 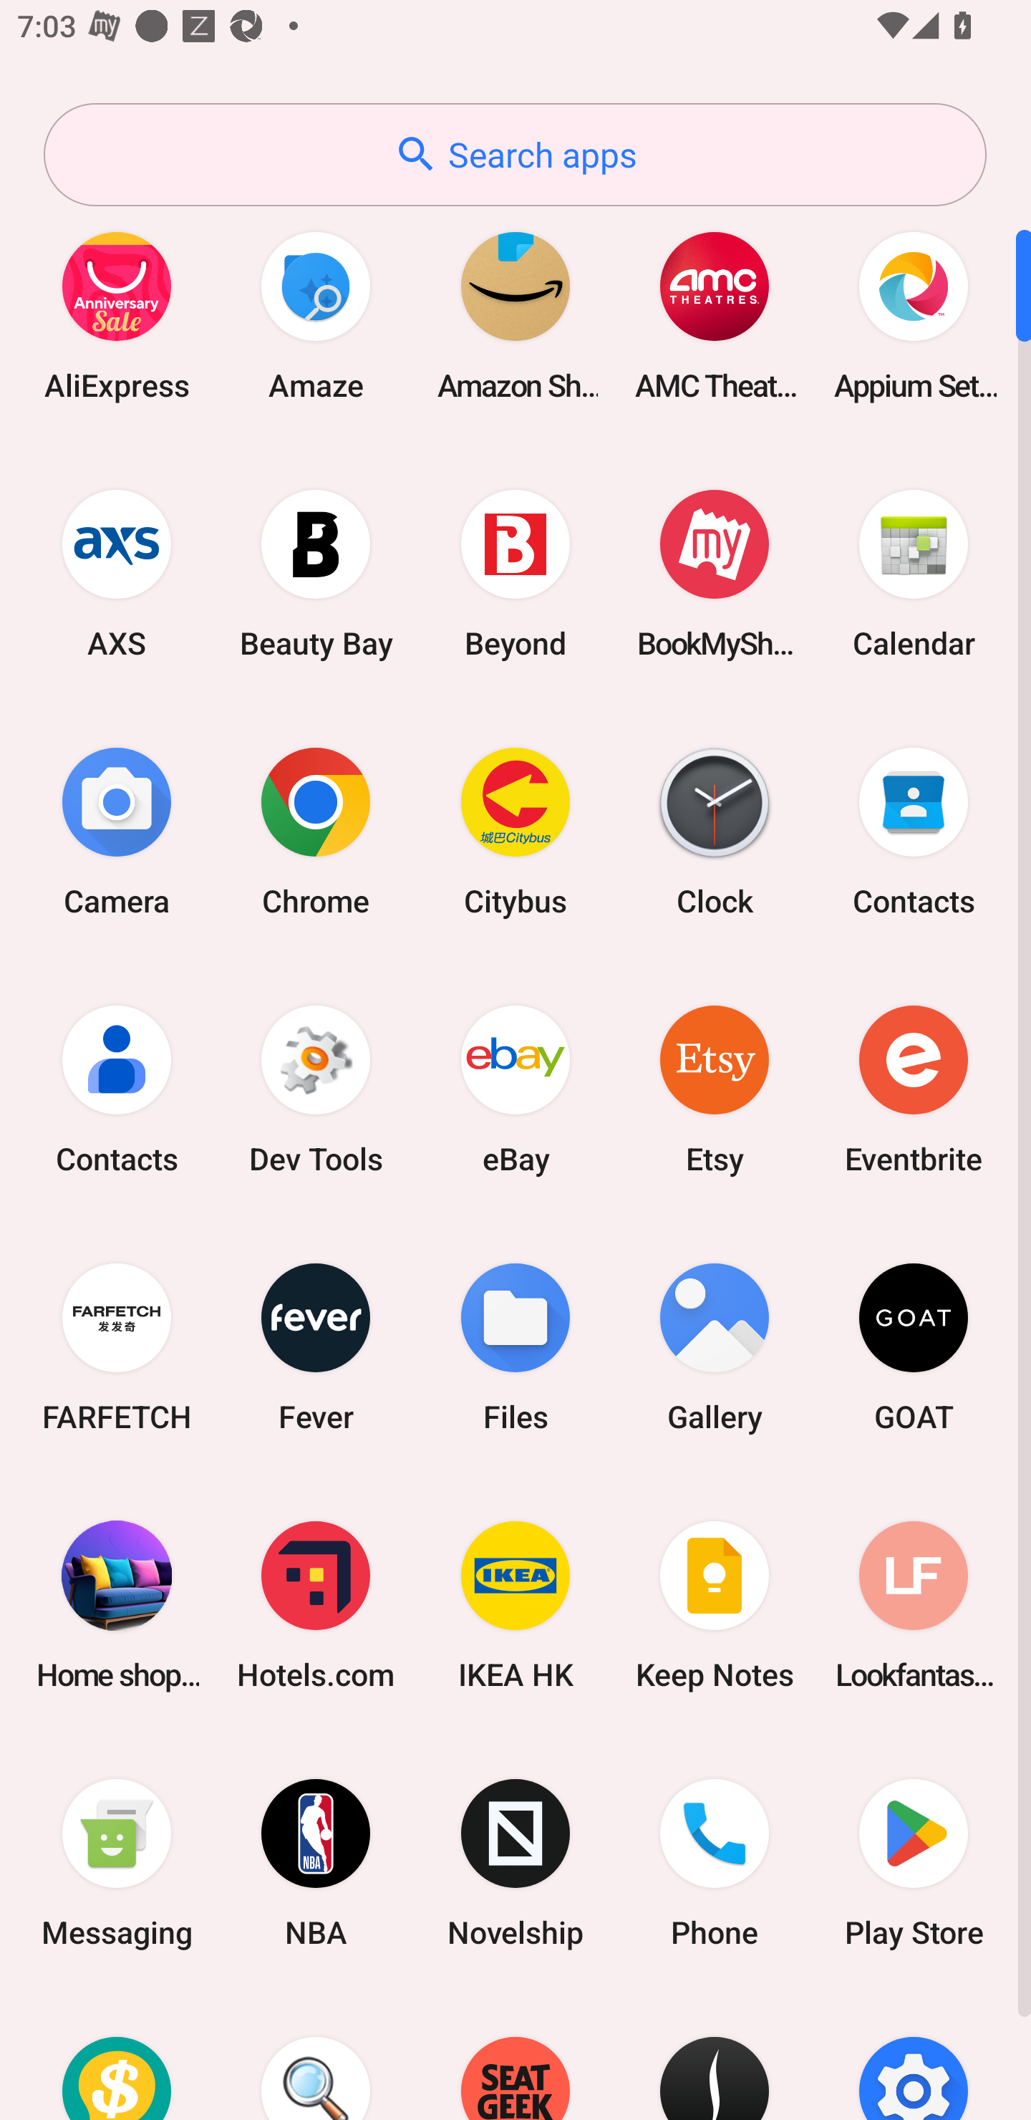 I want to click on Phone, so click(x=715, y=1864).